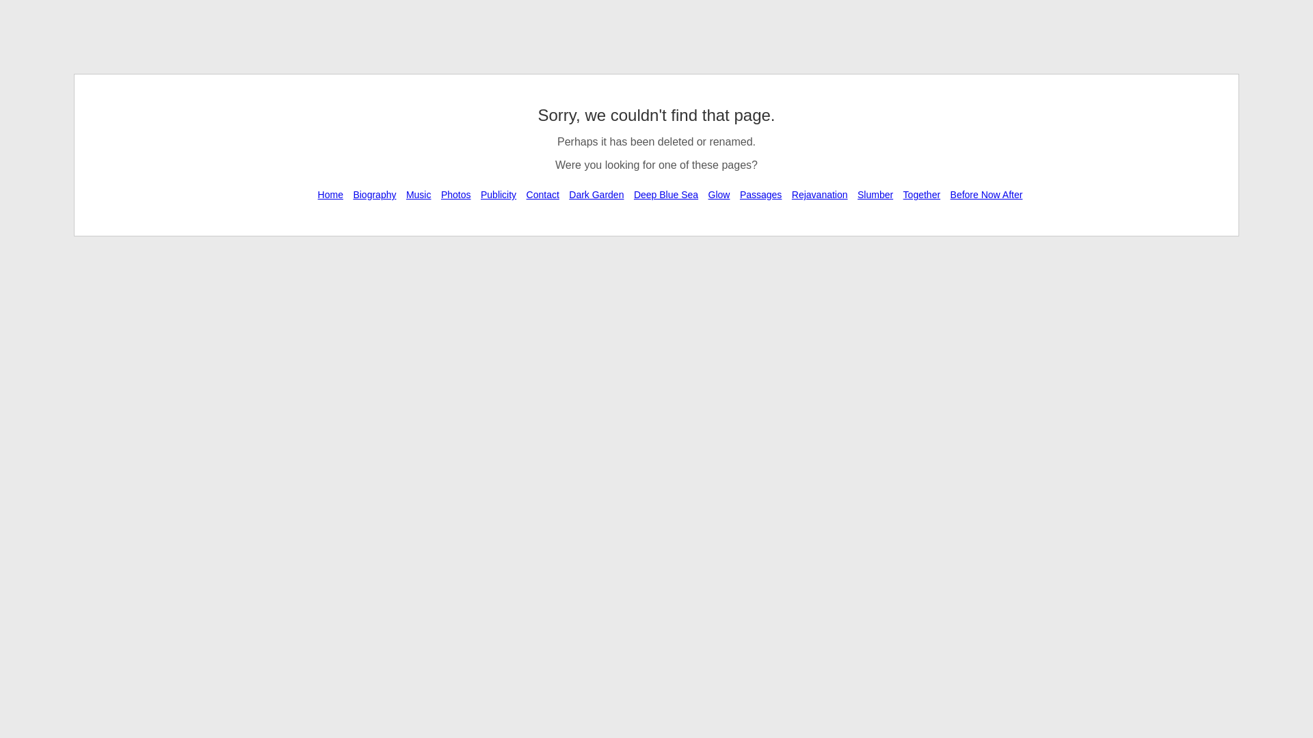 This screenshot has height=738, width=1313. What do you see at coordinates (330, 195) in the screenshot?
I see `Home` at bounding box center [330, 195].